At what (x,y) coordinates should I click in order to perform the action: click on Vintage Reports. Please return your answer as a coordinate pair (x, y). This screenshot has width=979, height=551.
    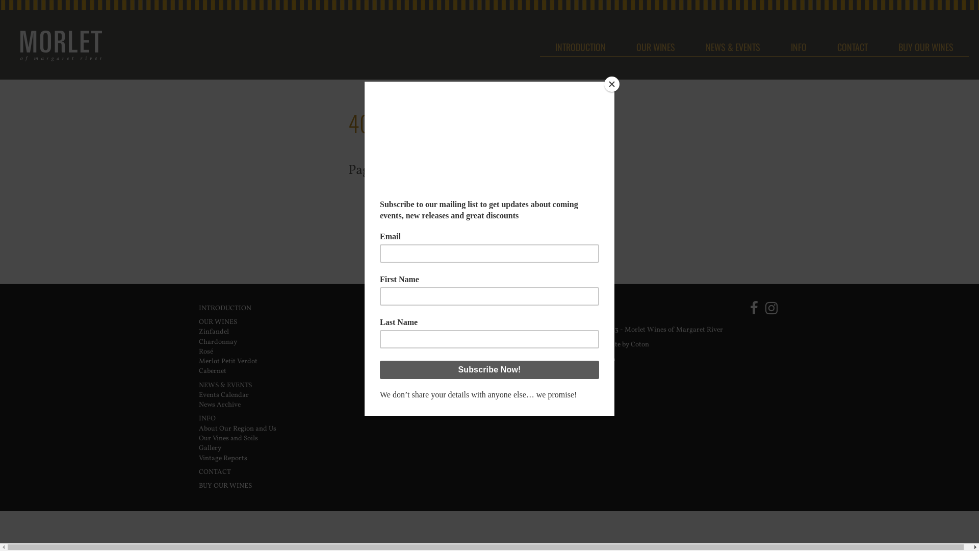
    Looking at the image, I should click on (223, 458).